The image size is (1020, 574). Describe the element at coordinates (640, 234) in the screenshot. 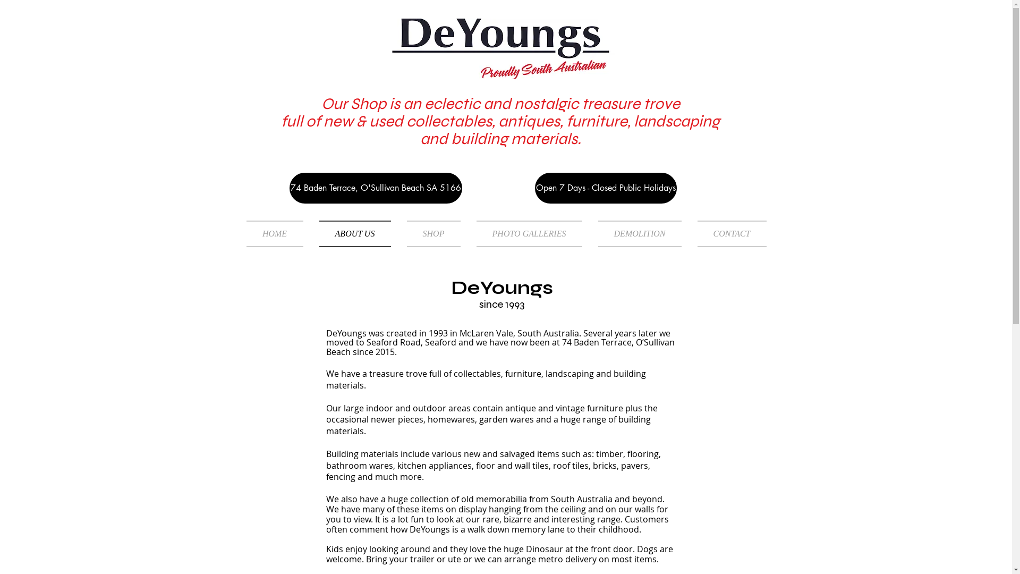

I see `DEMOLITION` at that location.